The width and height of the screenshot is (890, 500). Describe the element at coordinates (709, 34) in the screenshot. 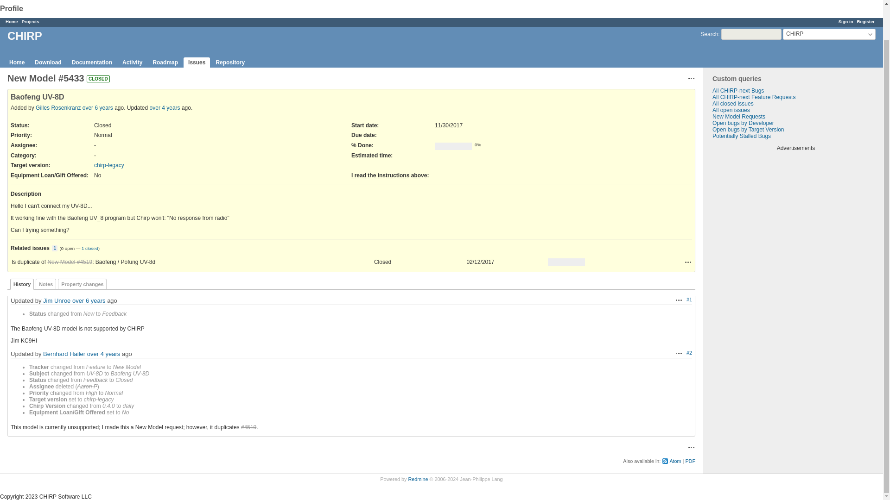

I see `Search` at that location.